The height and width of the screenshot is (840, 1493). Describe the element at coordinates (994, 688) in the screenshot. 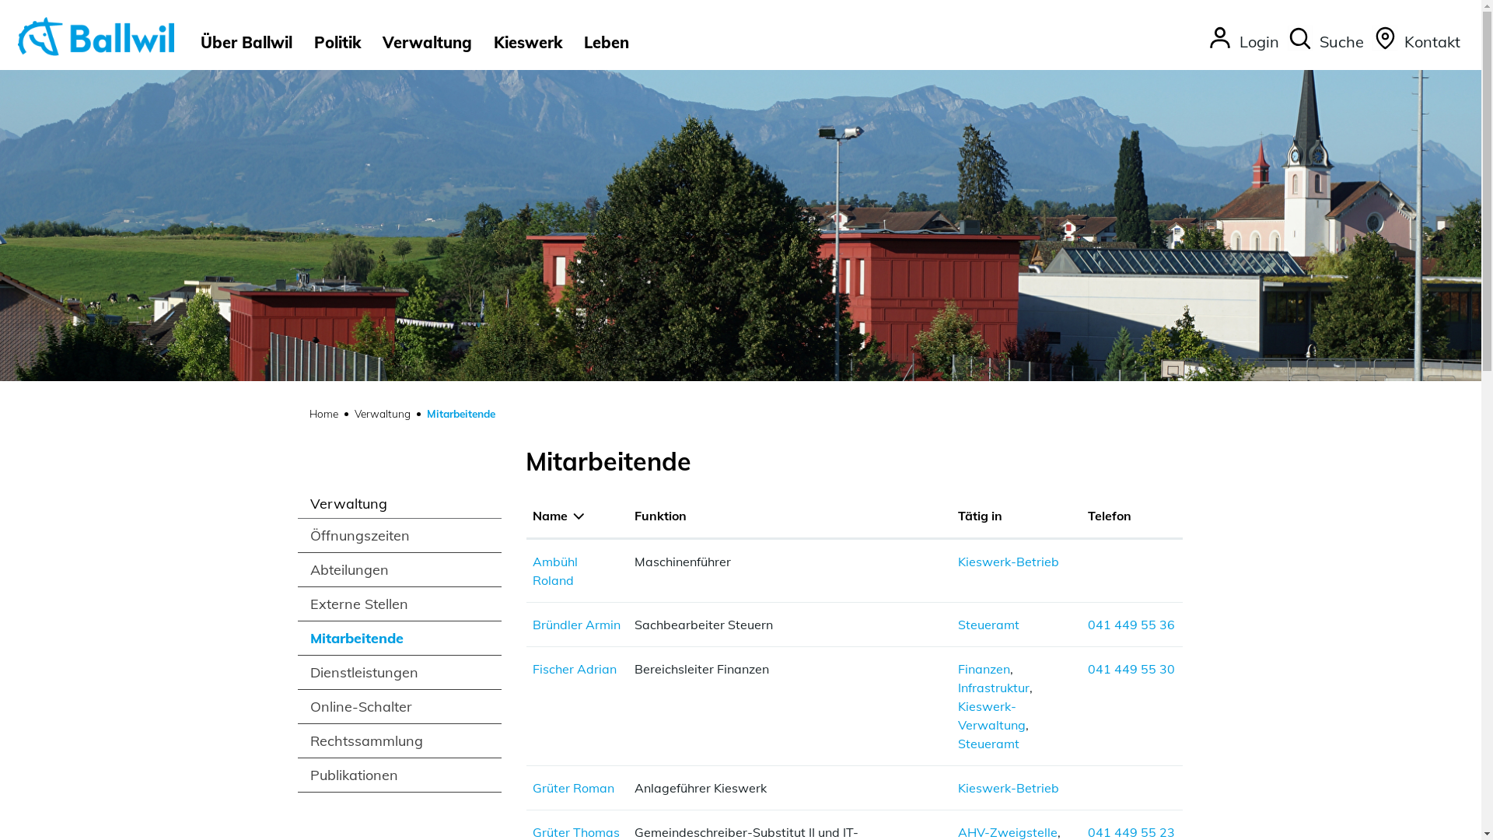

I see `Infrastruktur` at that location.